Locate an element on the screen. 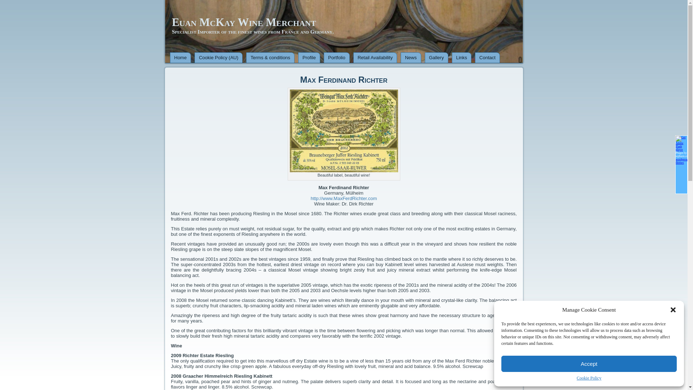 This screenshot has height=390, width=693. Cookie Policy (AU) is located at coordinates (219, 58).